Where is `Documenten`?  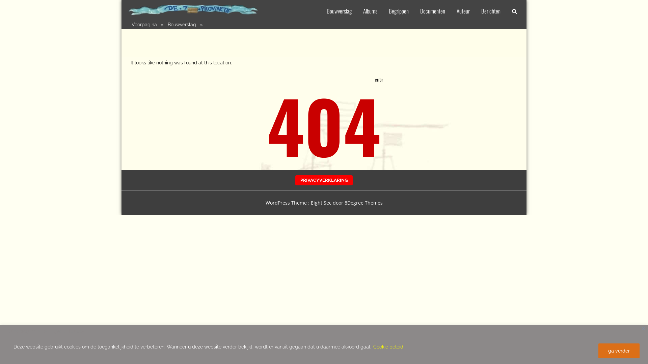 Documenten is located at coordinates (433, 9).